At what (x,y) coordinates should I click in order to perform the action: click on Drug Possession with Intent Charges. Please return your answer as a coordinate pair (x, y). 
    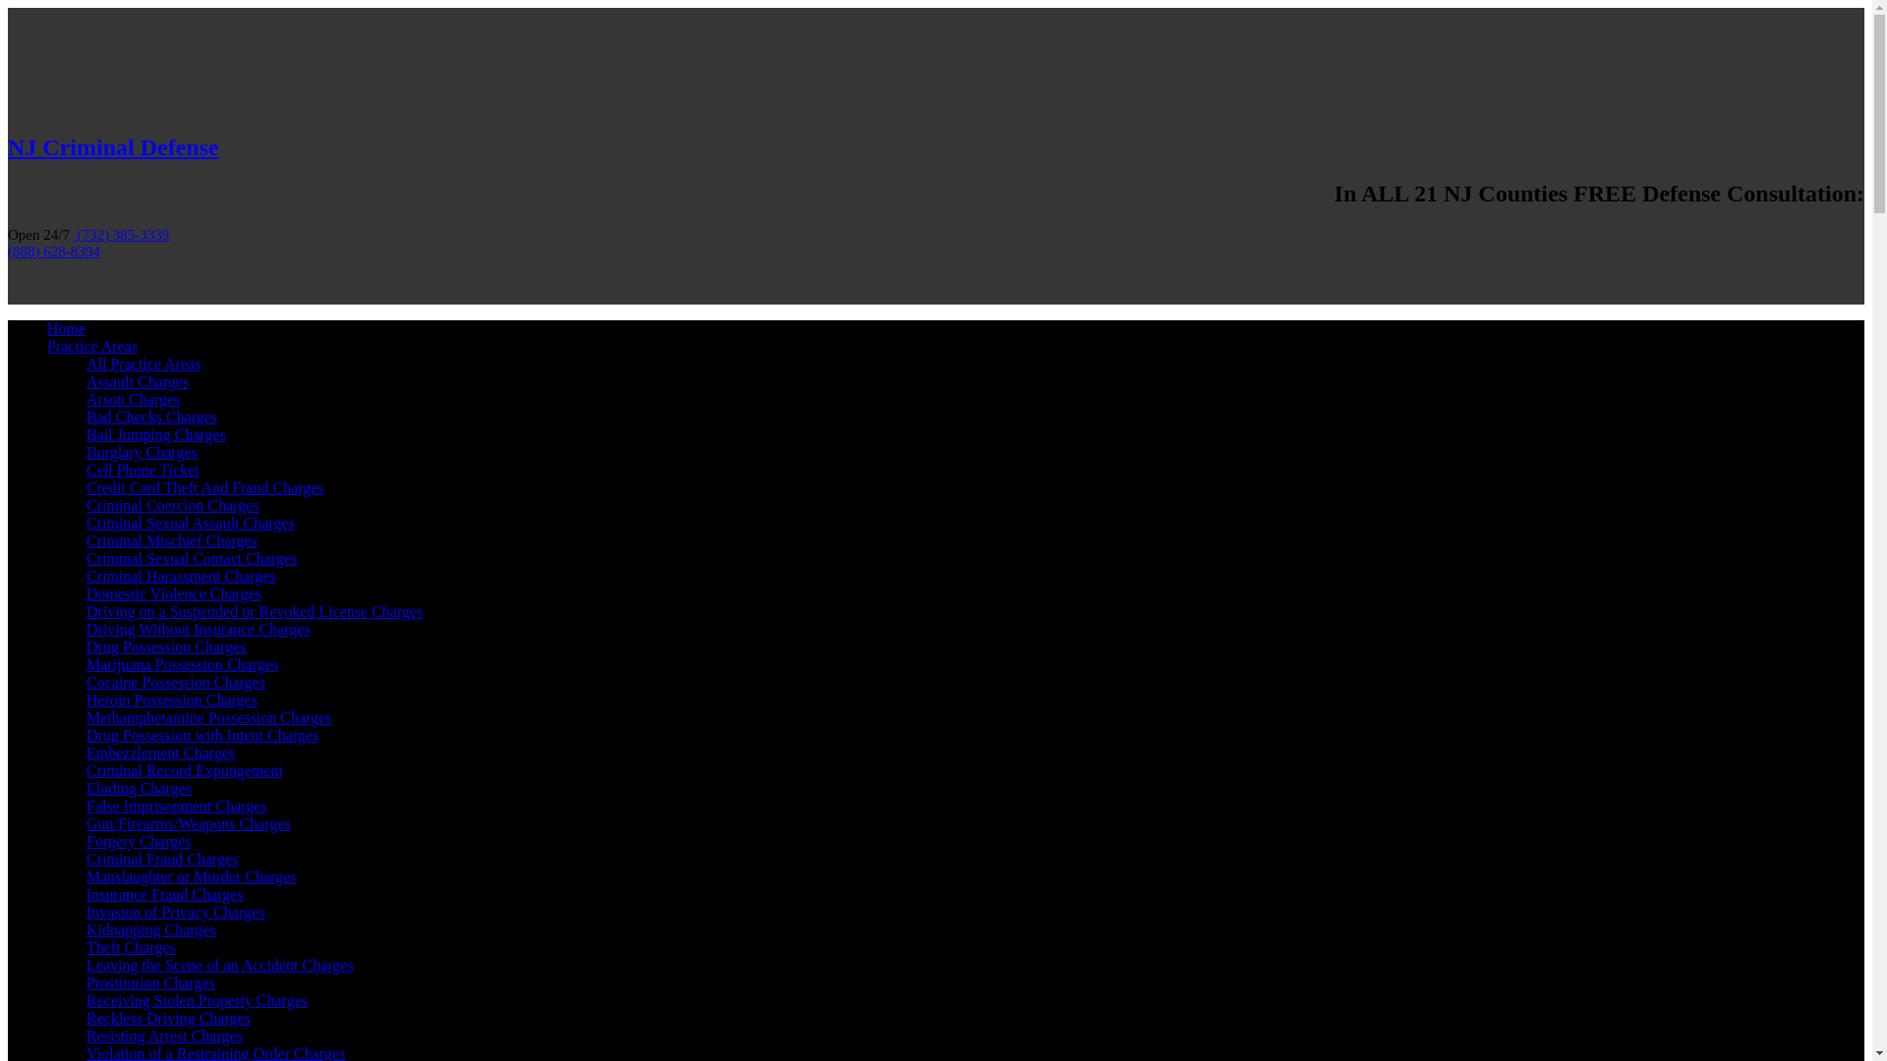
    Looking at the image, I should click on (202, 735).